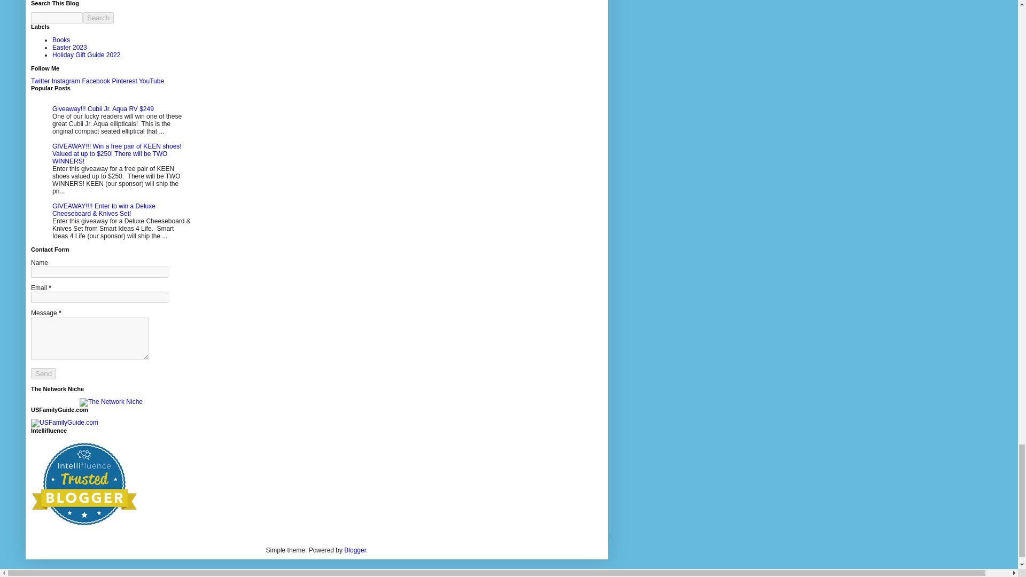 Image resolution: width=1026 pixels, height=577 pixels. Describe the element at coordinates (69, 48) in the screenshot. I see `Easter 2023` at that location.